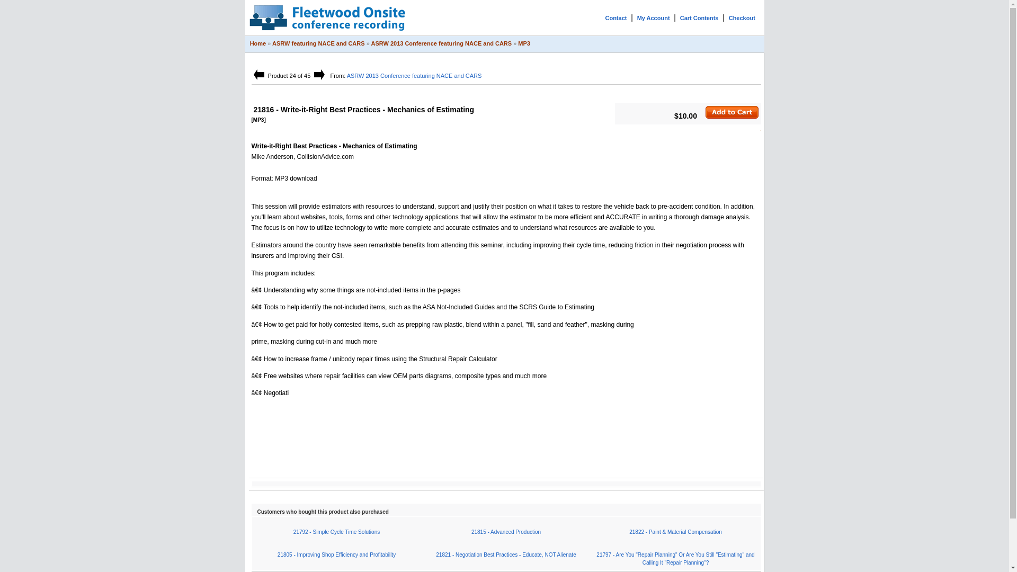 This screenshot has height=572, width=1017. What do you see at coordinates (336, 555) in the screenshot?
I see `21805 - Improving Shop Efficiency and Profitability` at bounding box center [336, 555].